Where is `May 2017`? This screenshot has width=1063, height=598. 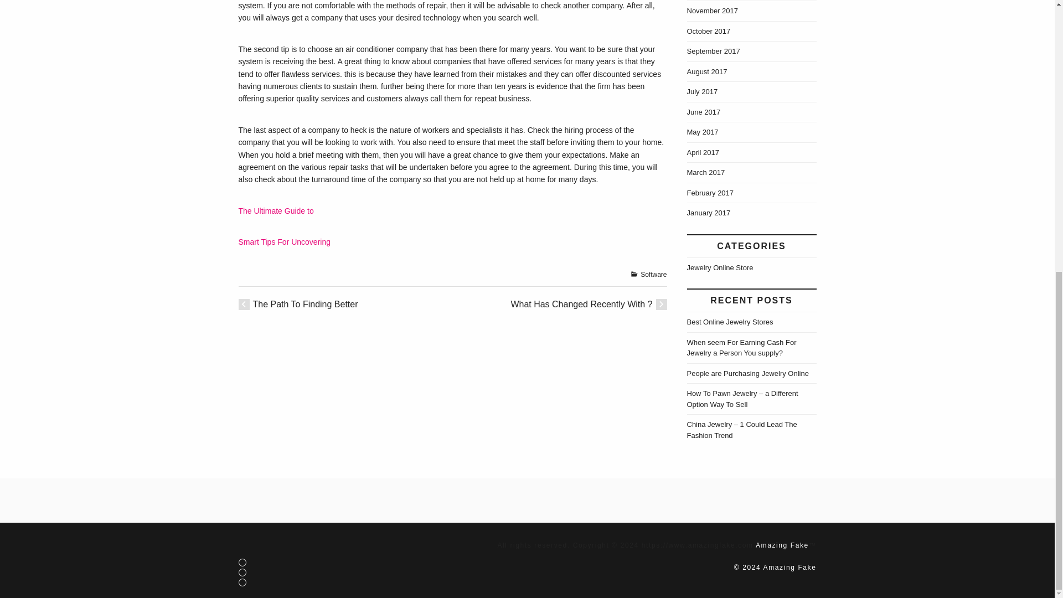
May 2017 is located at coordinates (702, 132).